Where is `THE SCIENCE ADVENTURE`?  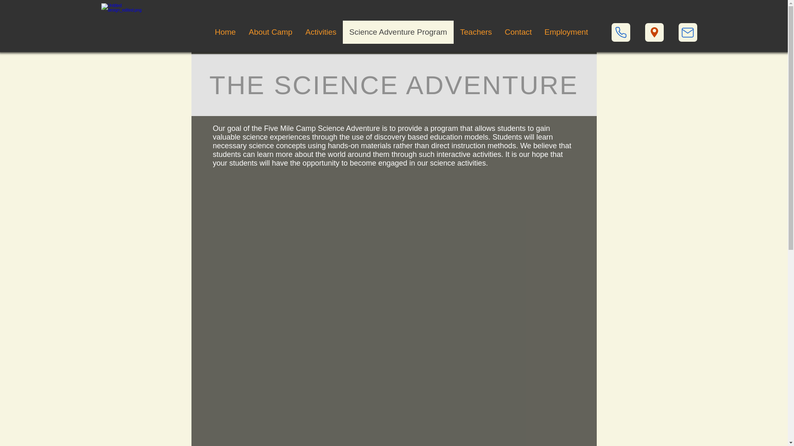
THE SCIENCE ADVENTURE is located at coordinates (394, 85).